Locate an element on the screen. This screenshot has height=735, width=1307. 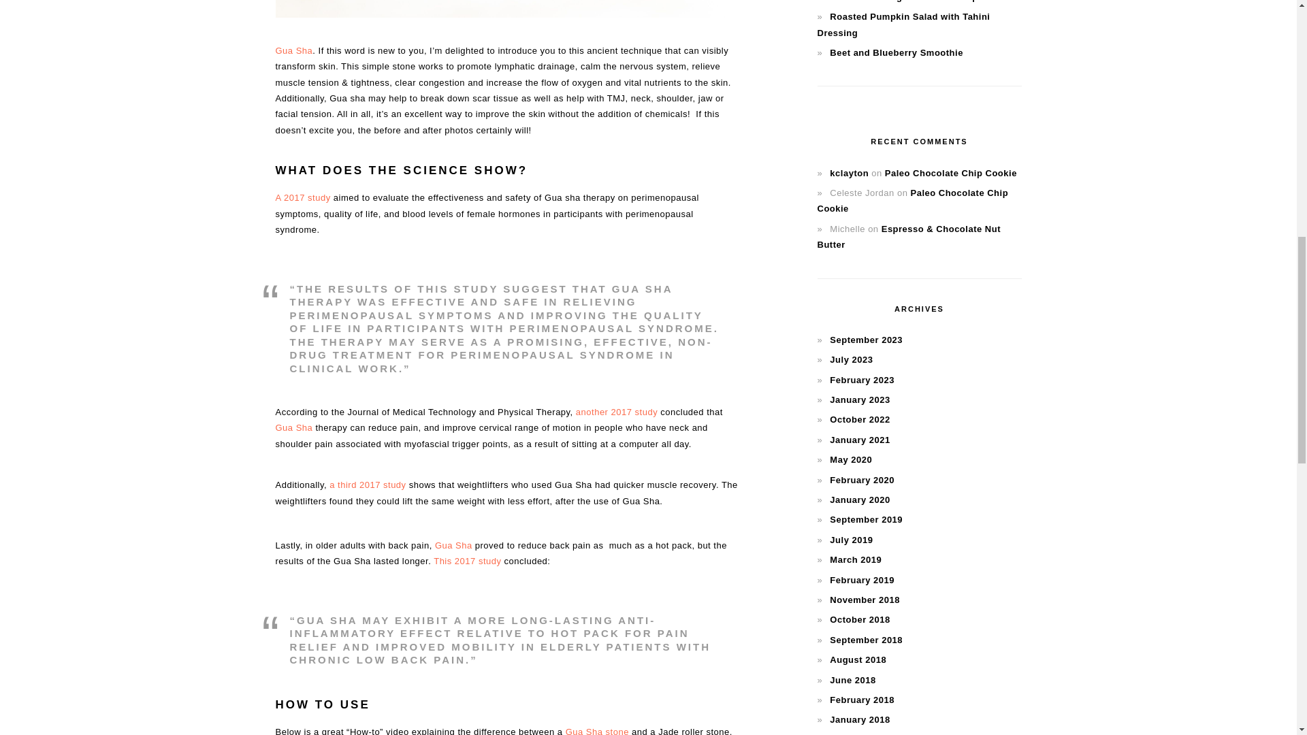
a third 2017 study is located at coordinates (367, 485).